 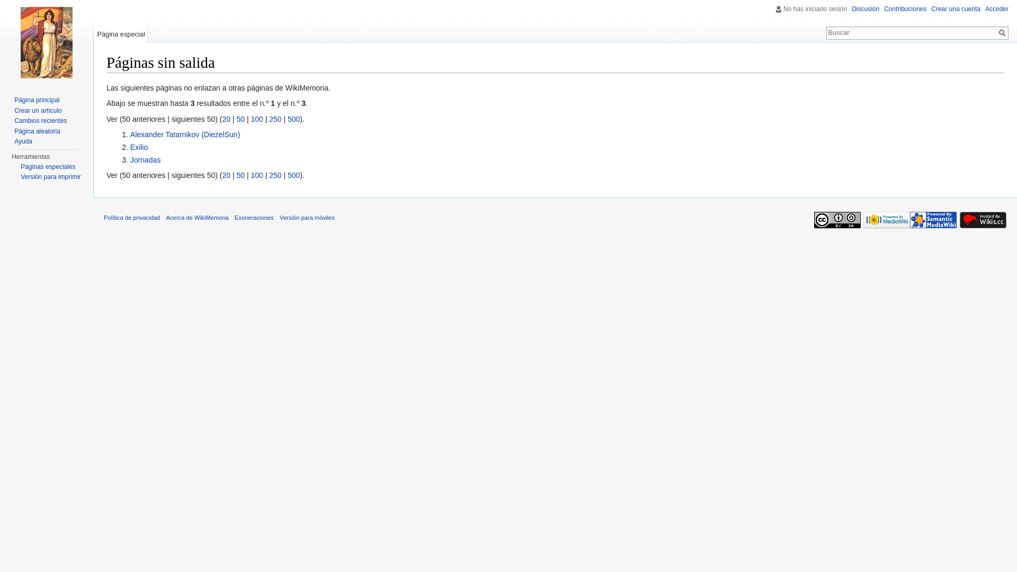 What do you see at coordinates (256, 119) in the screenshot?
I see `100` at bounding box center [256, 119].